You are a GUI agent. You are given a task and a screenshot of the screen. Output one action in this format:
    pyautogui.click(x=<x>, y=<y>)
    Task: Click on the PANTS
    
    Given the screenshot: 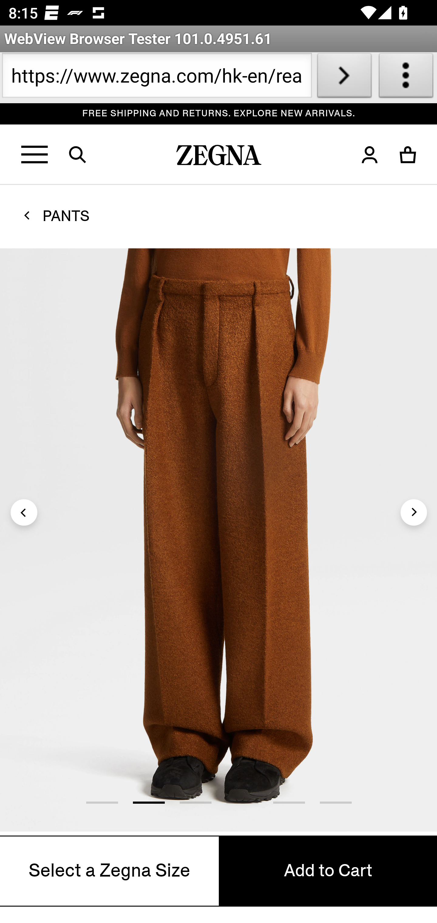 What is the action you would take?
    pyautogui.click(x=66, y=216)
    